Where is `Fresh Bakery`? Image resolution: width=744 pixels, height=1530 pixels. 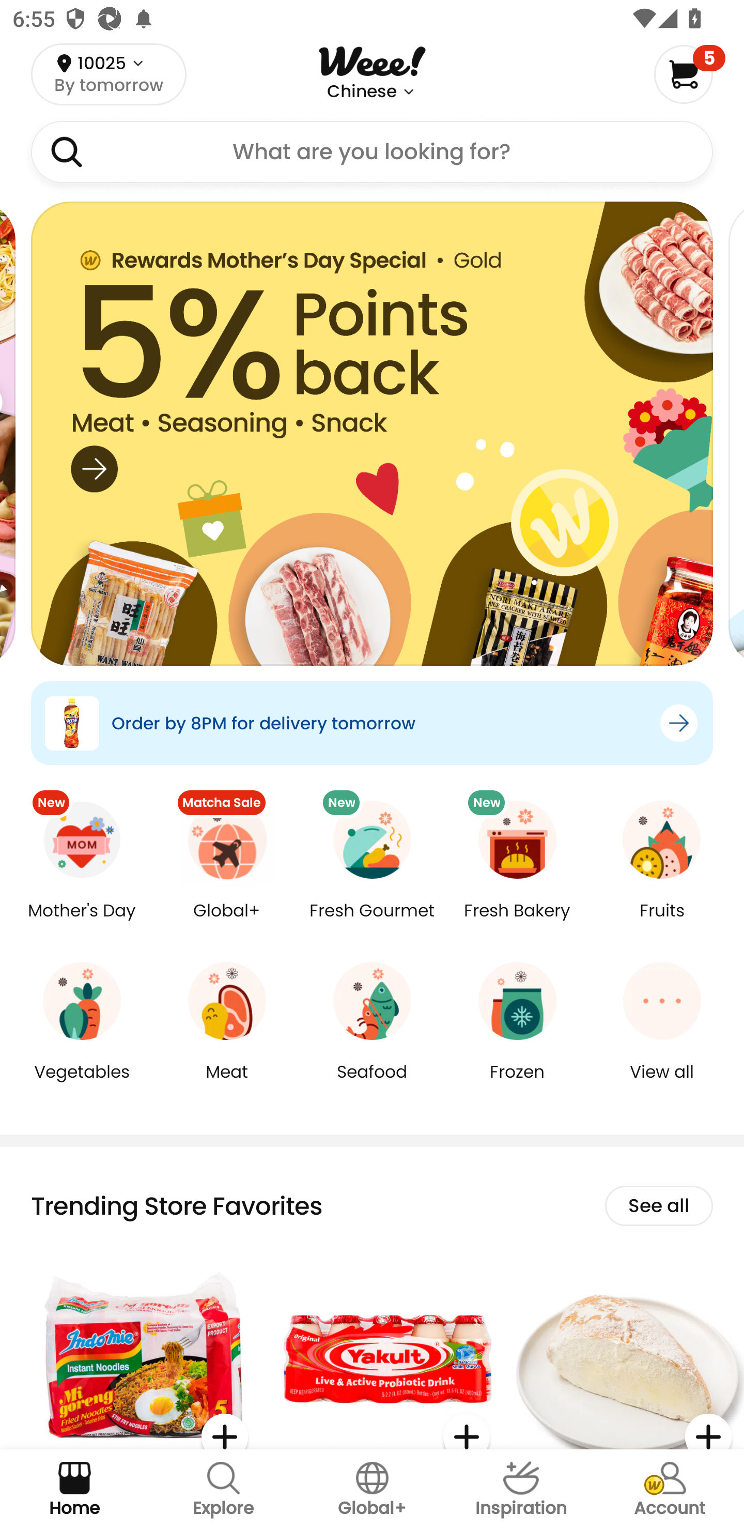 Fresh Bakery is located at coordinates (517, 923).